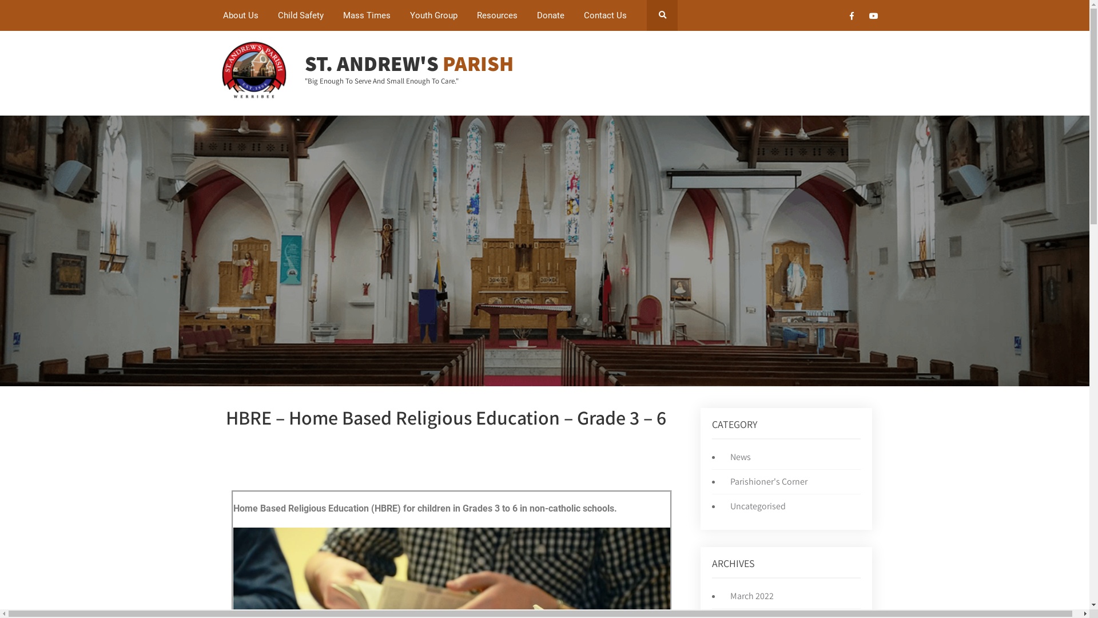 This screenshot has height=618, width=1098. What do you see at coordinates (852, 18) in the screenshot?
I see `fab fa-facebook-f` at bounding box center [852, 18].